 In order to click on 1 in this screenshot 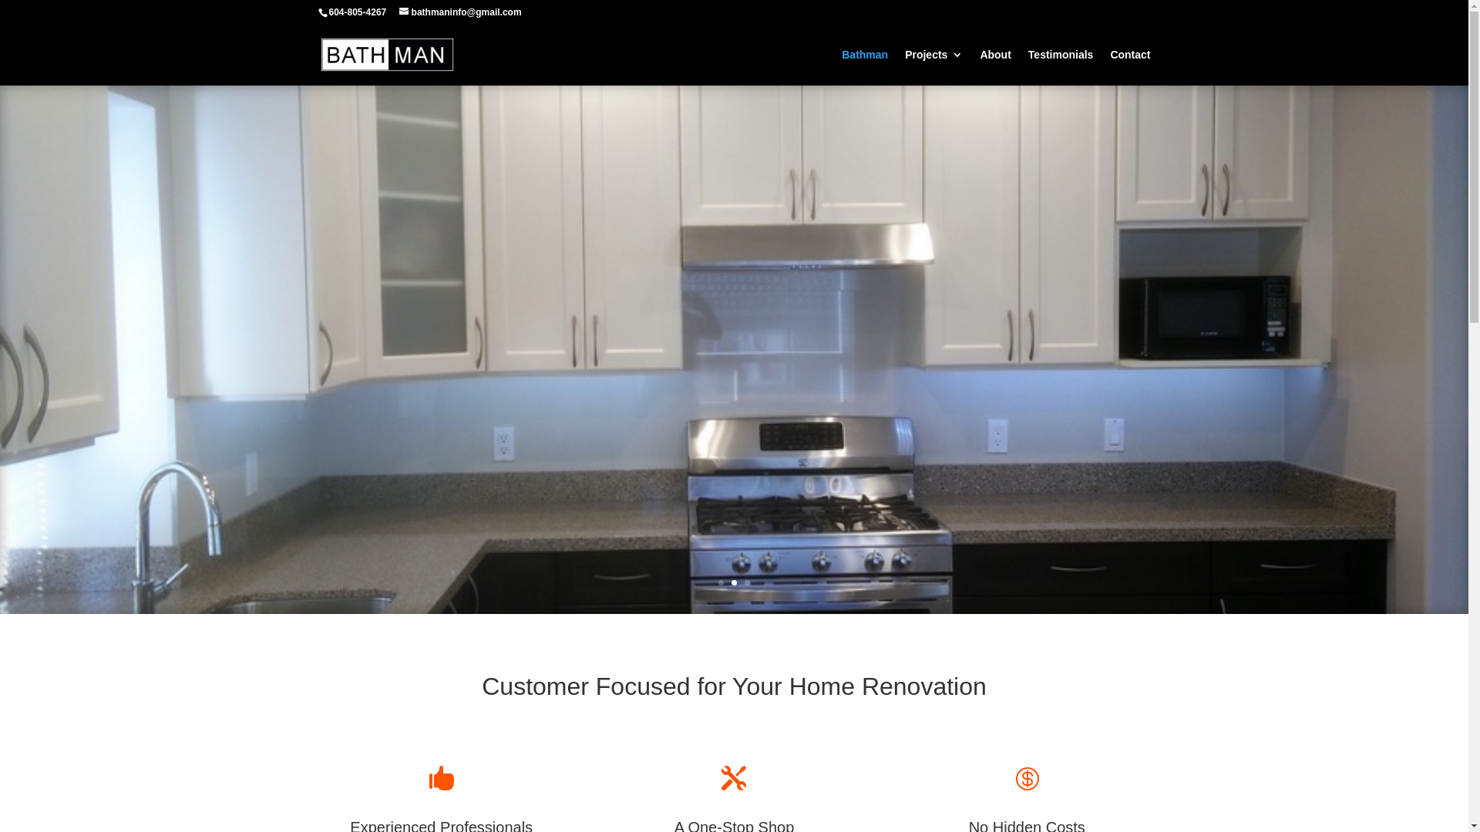, I will do `click(721, 582)`.